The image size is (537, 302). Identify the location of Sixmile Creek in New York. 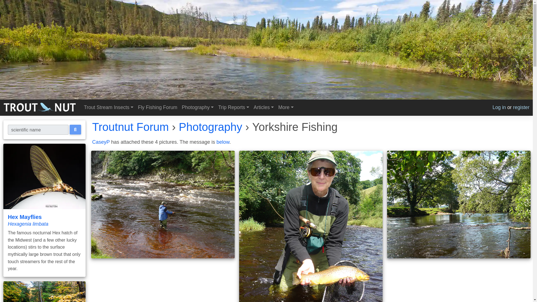
(44, 291).